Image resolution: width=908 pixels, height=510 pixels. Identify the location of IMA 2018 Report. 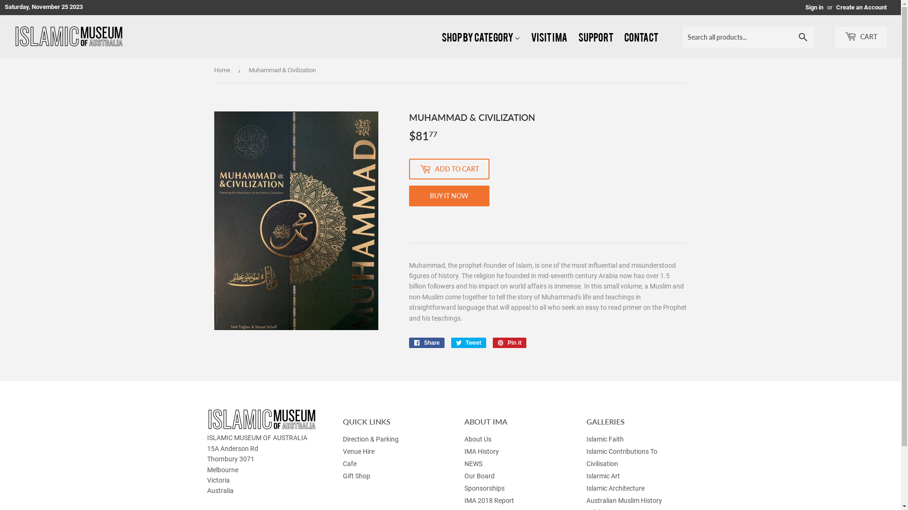
(489, 501).